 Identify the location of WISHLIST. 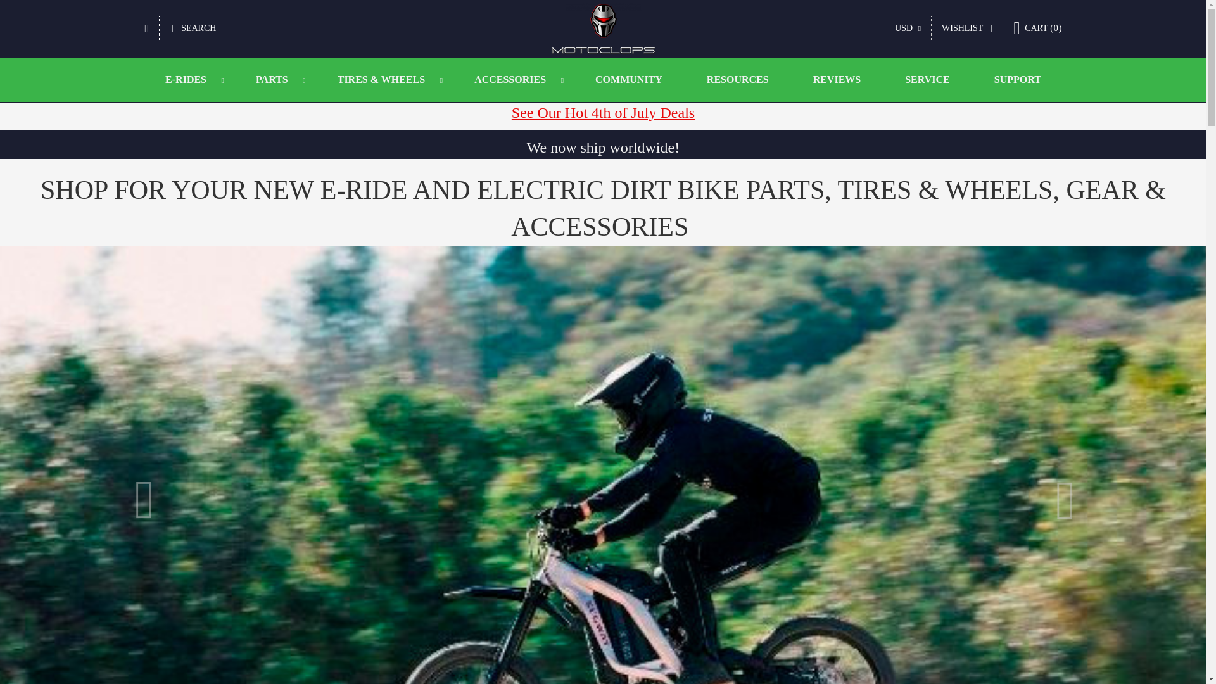
(966, 28).